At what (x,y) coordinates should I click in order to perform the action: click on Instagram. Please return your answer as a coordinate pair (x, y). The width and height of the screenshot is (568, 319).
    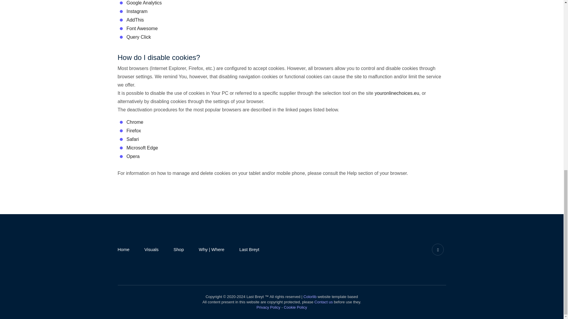
    Looking at the image, I should click on (438, 249).